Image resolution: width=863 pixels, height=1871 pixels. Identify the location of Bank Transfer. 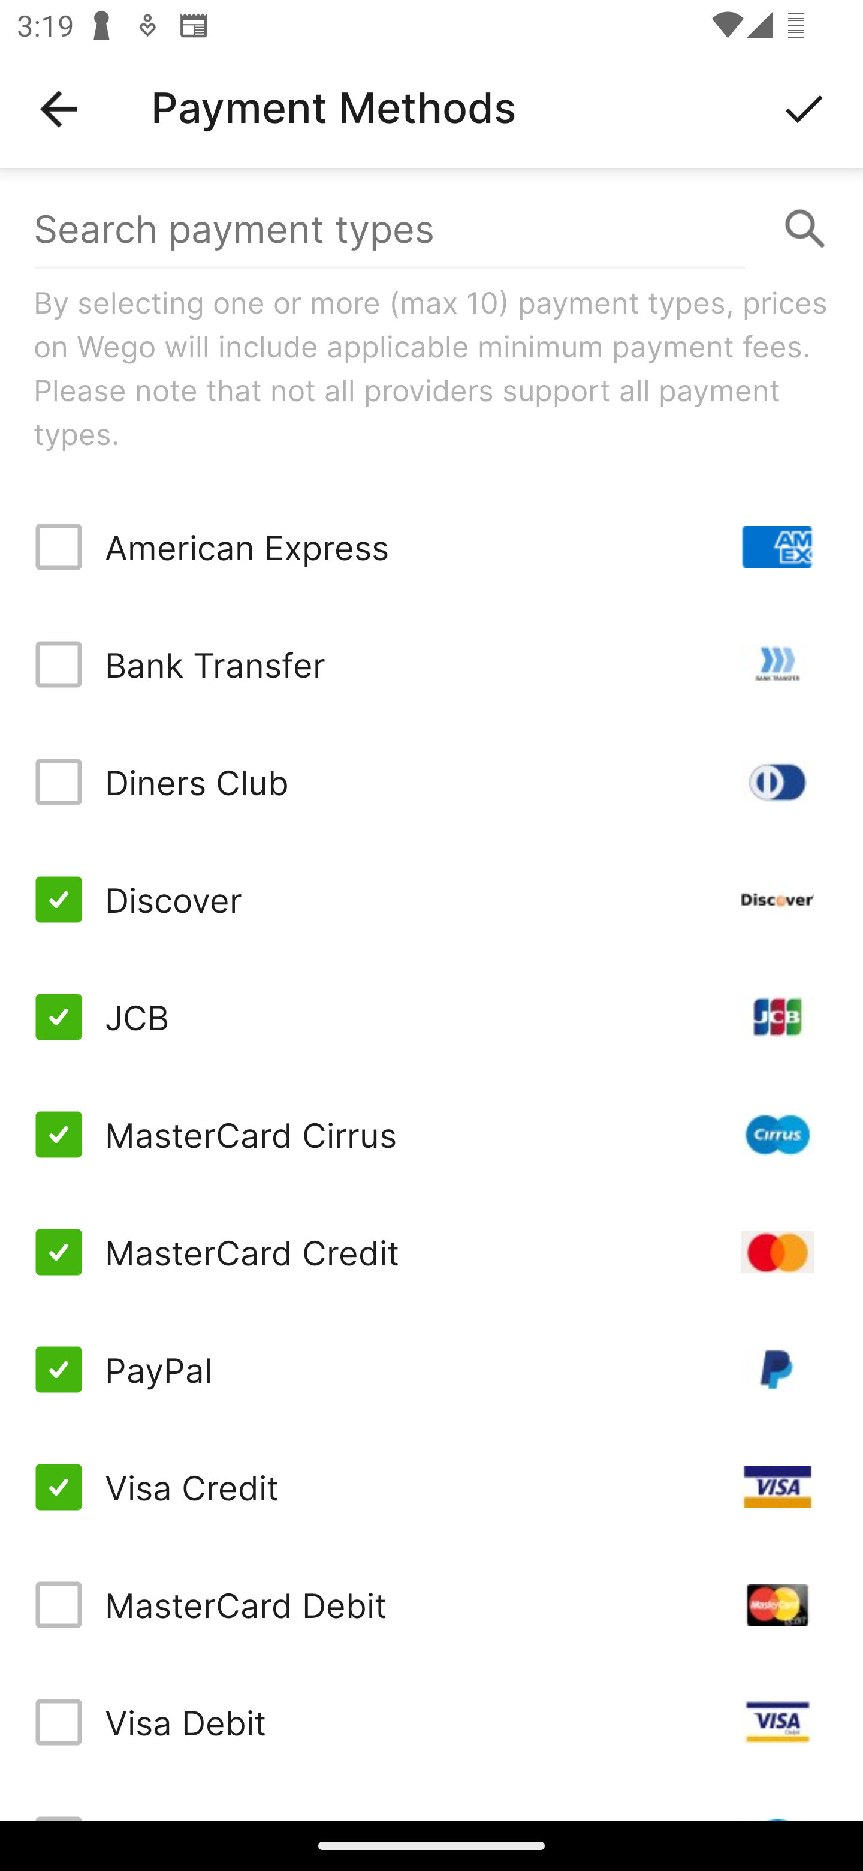
(431, 664).